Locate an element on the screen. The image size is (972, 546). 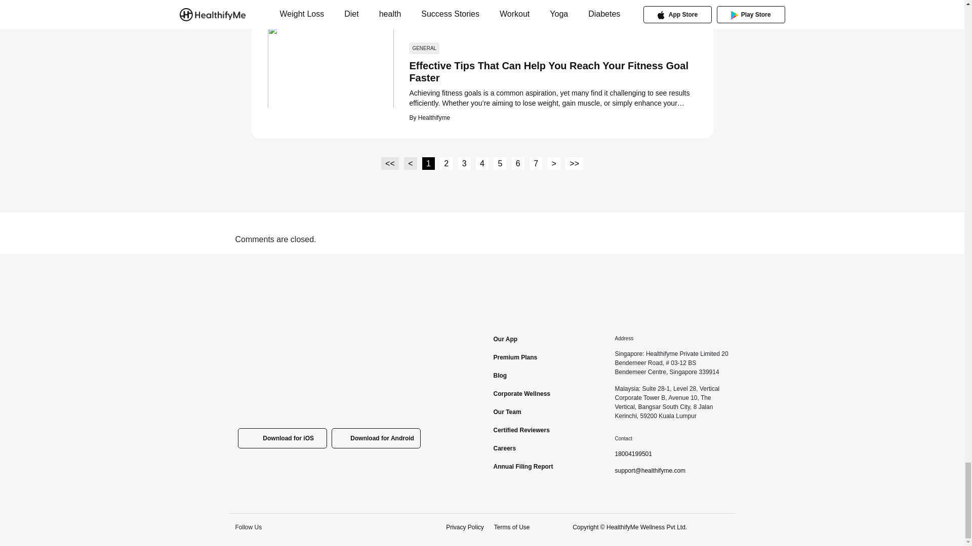
Download for Android is located at coordinates (376, 438).